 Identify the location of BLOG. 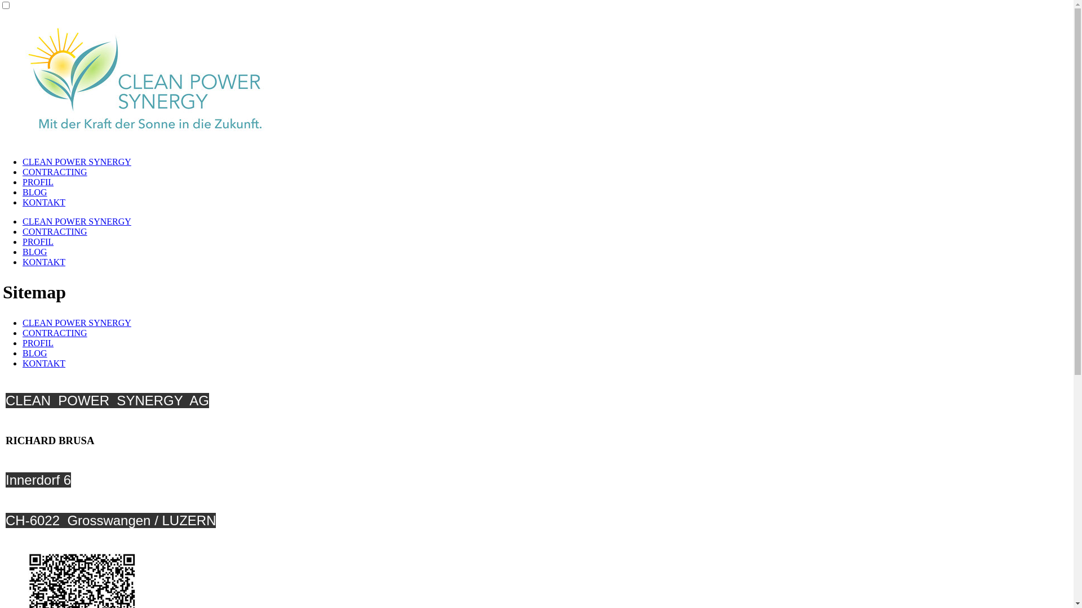
(35, 252).